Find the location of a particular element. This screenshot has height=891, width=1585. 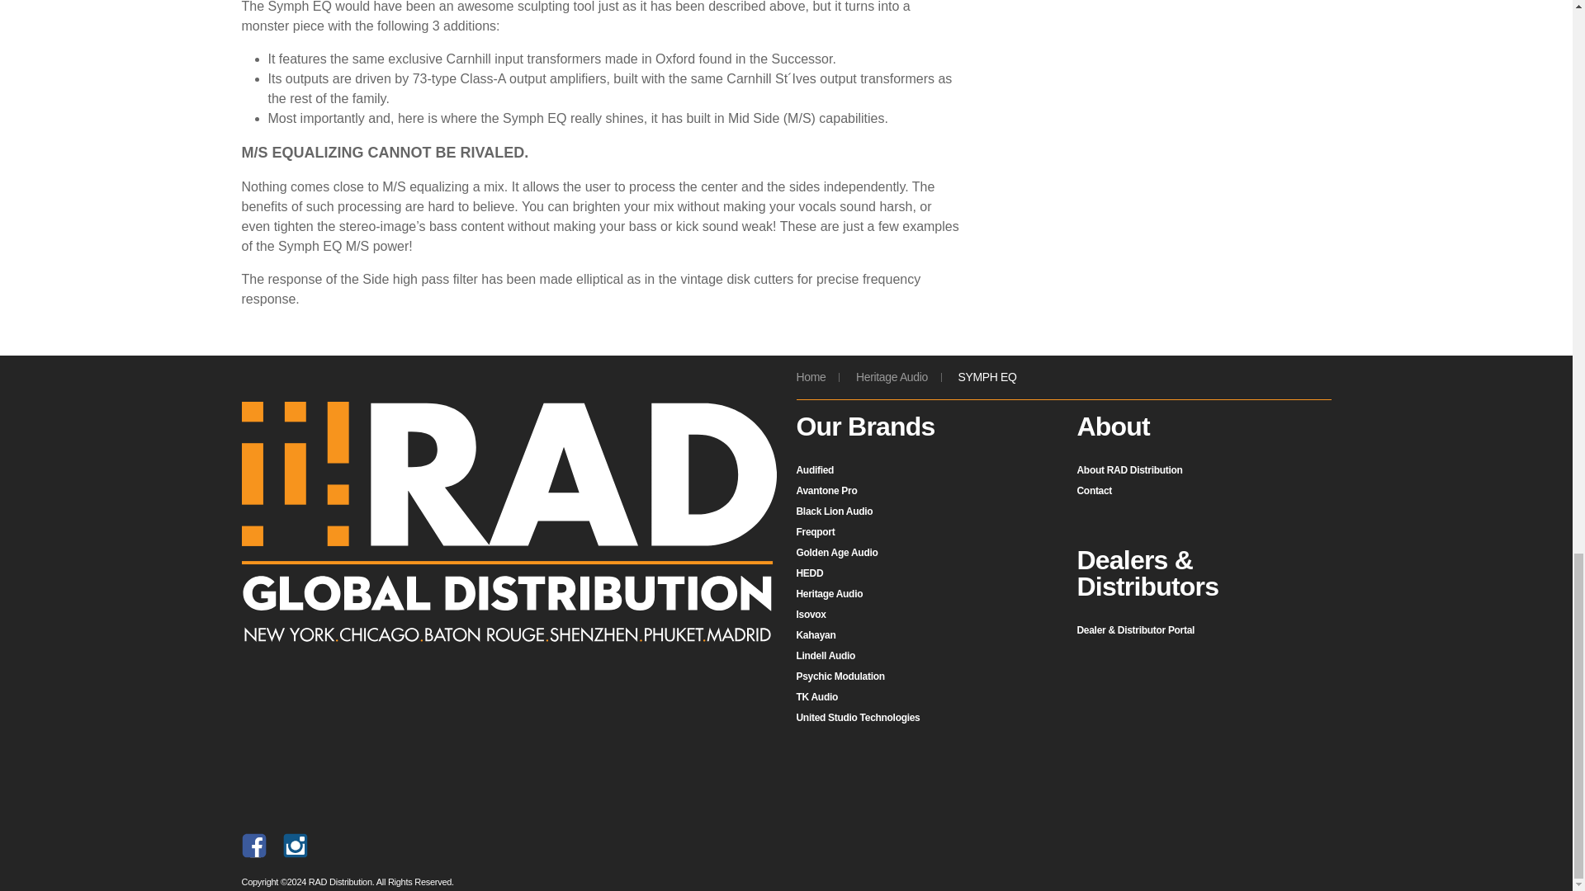

Home is located at coordinates (811, 377).